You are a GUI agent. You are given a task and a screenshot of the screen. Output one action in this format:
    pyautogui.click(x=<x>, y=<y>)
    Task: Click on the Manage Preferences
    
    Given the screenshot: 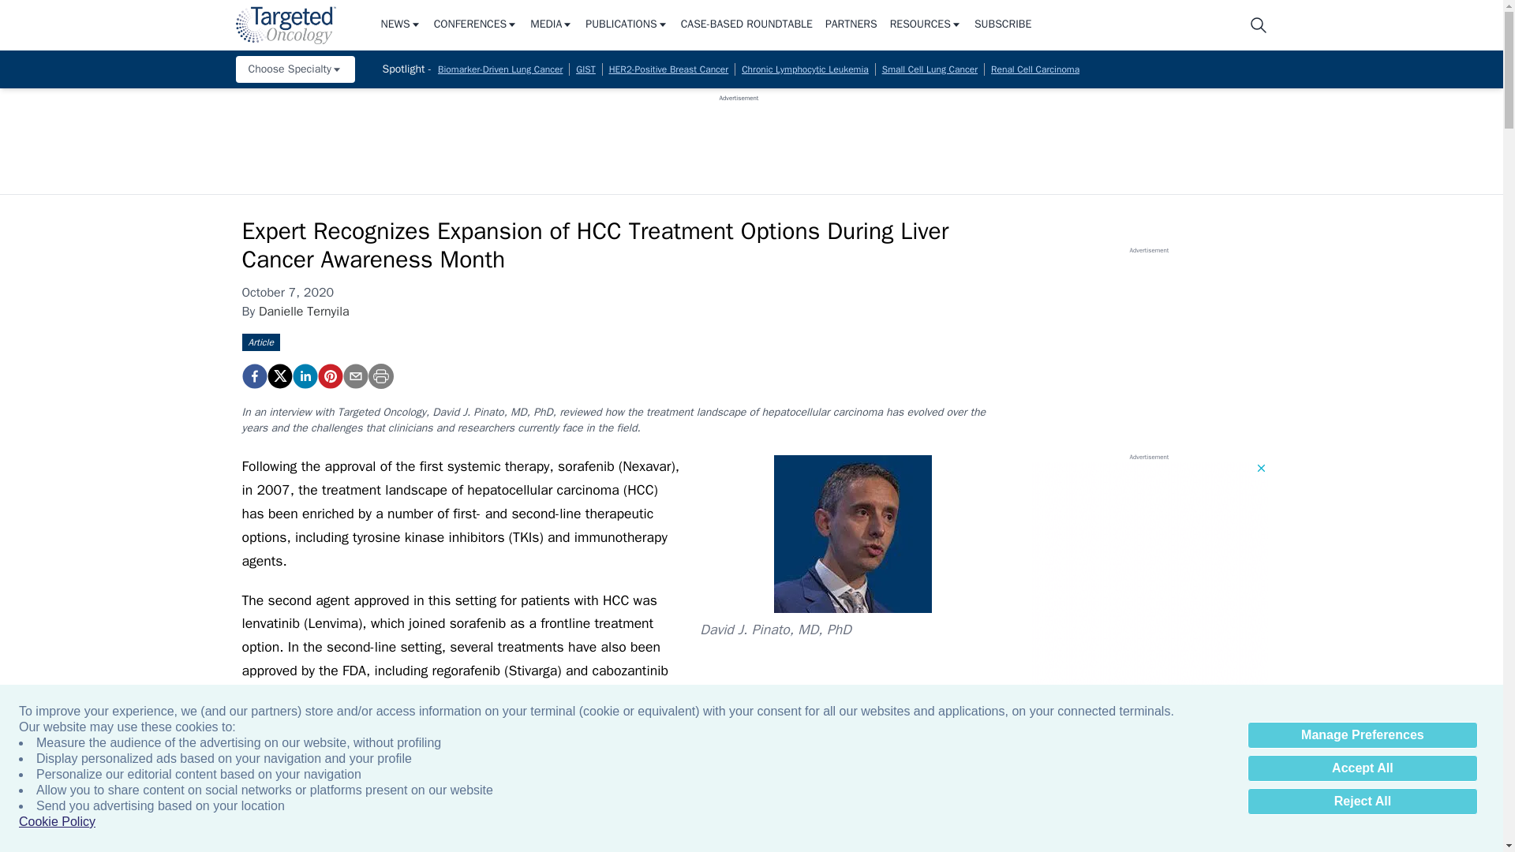 What is the action you would take?
    pyautogui.click(x=1362, y=735)
    